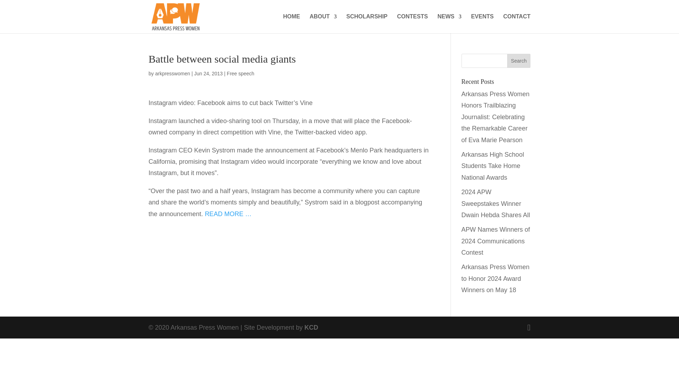  I want to click on arkpresswomen, so click(173, 74).